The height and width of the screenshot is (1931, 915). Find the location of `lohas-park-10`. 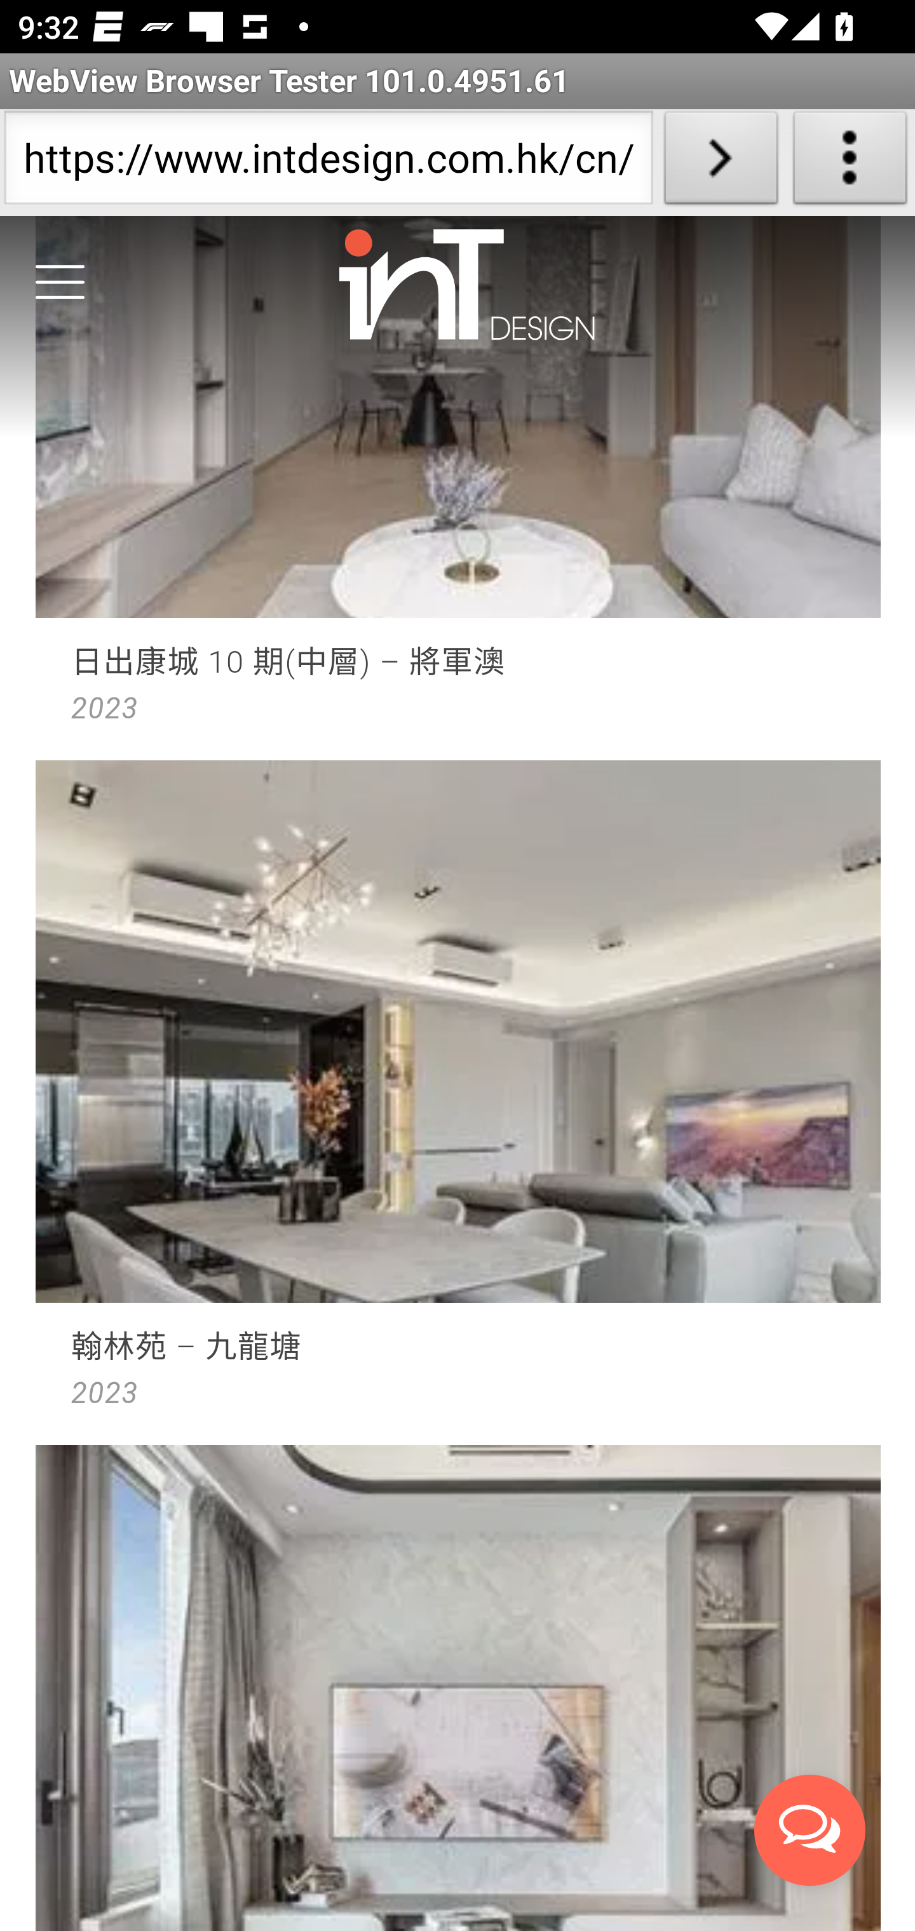

lohas-park-10 is located at coordinates (459, 1686).